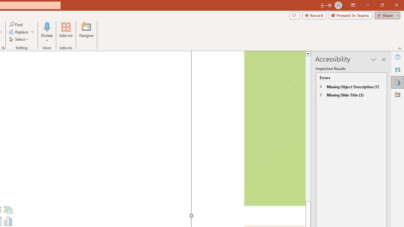 The height and width of the screenshot is (227, 404). I want to click on Insert Chart, so click(8, 221).